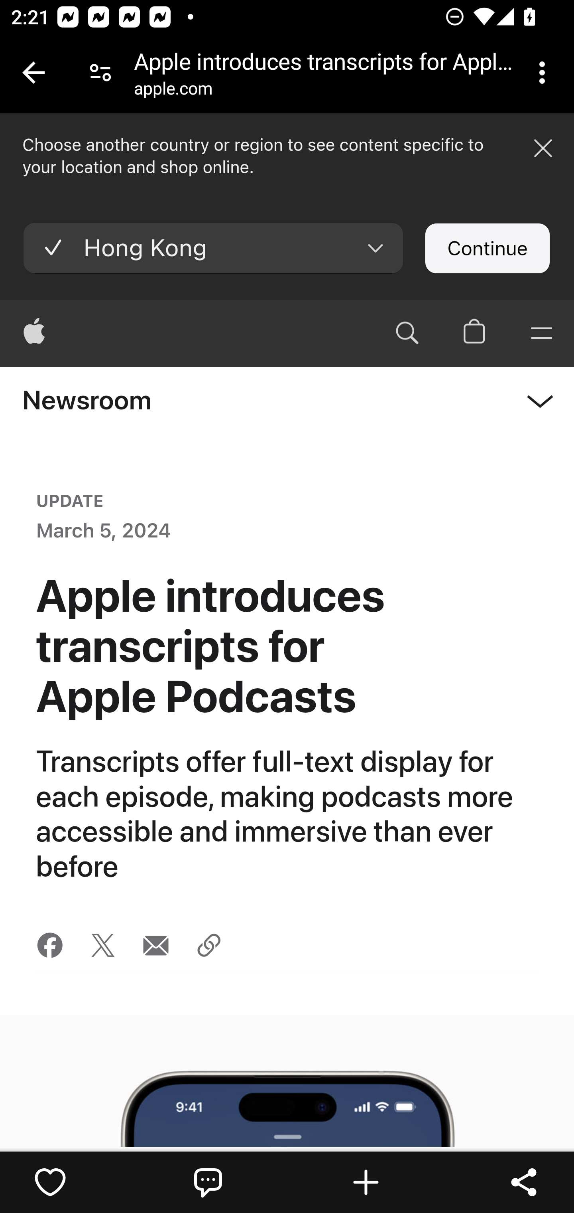  Describe the element at coordinates (208, 1182) in the screenshot. I see `Write a comment…` at that location.